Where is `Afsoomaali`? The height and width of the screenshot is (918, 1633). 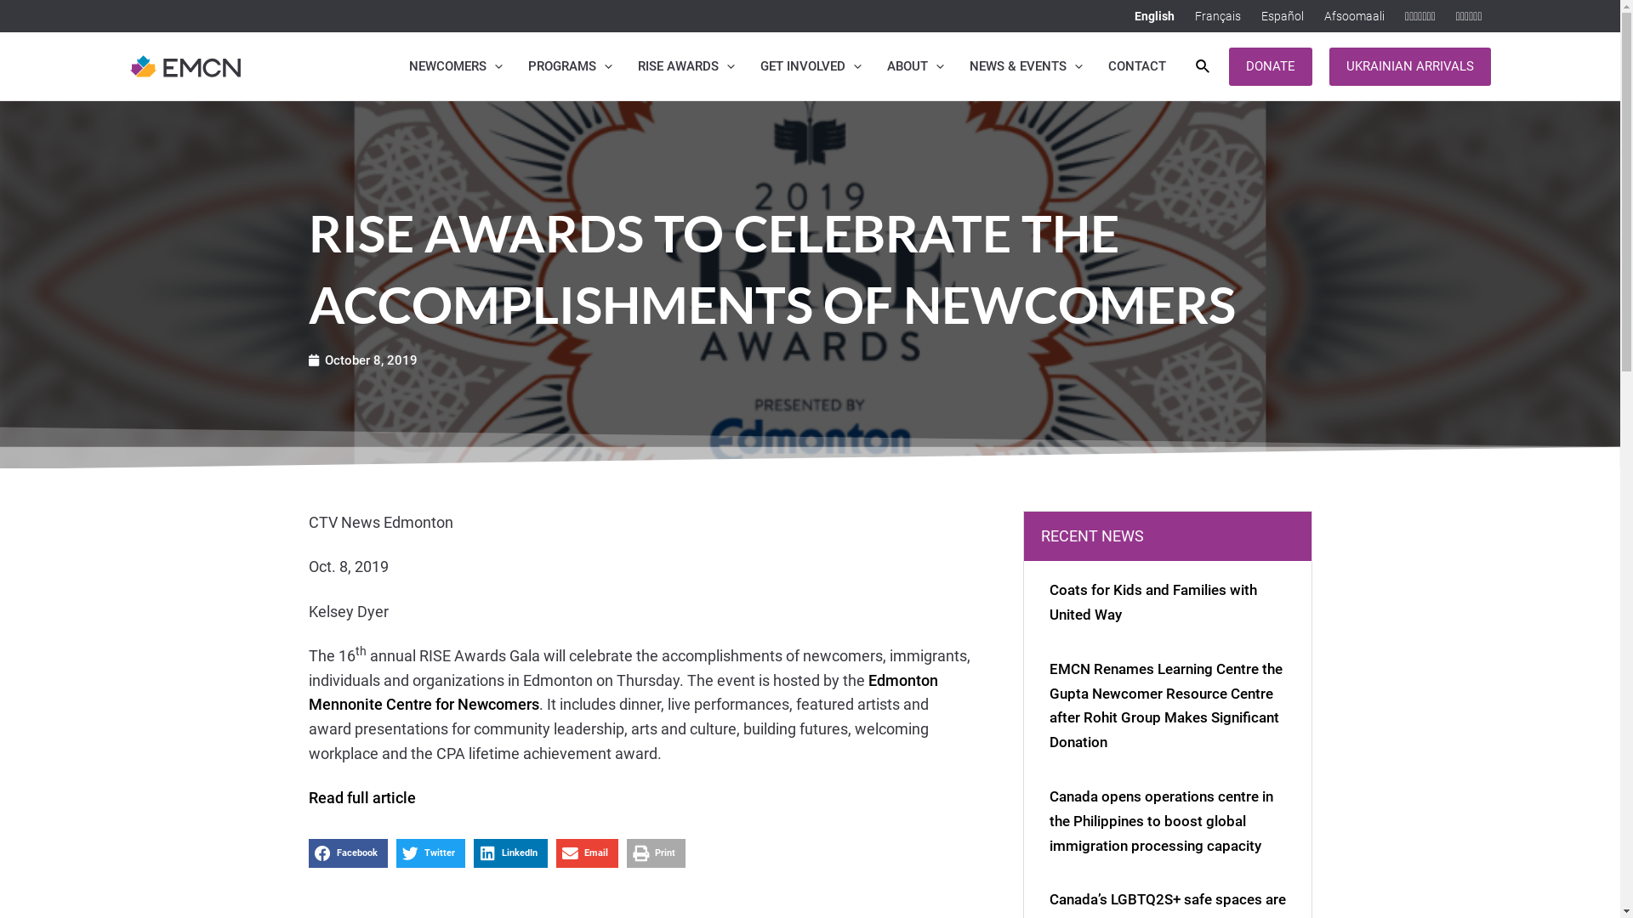 Afsoomaali is located at coordinates (1354, 15).